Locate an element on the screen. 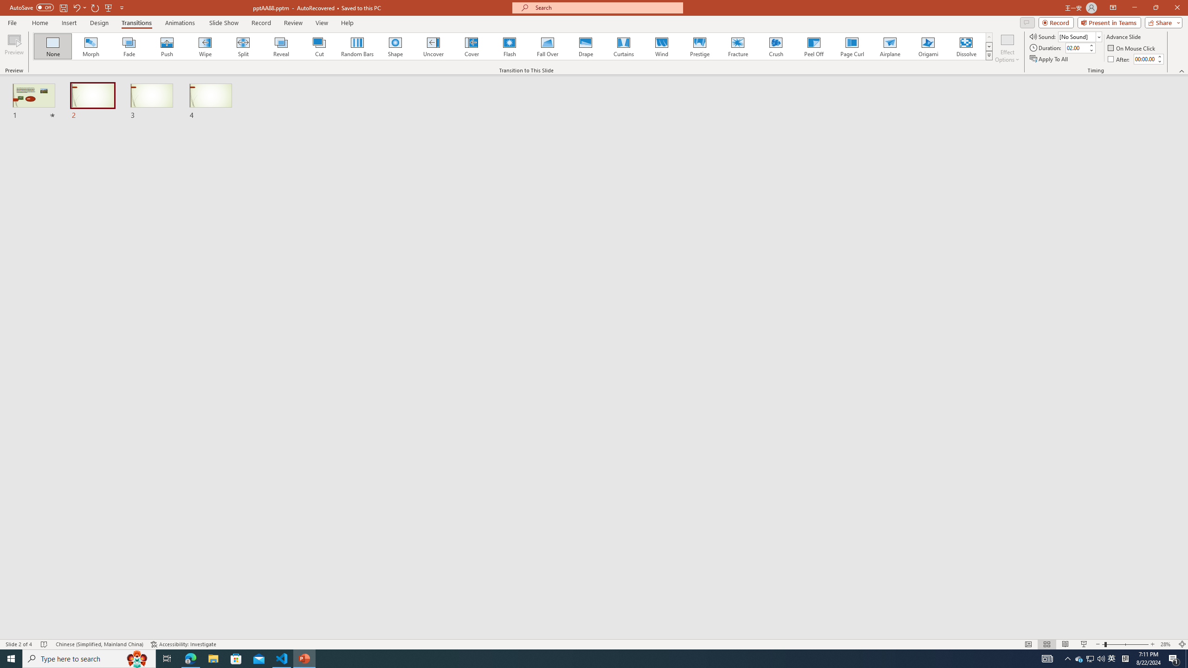  Wind is located at coordinates (661, 46).